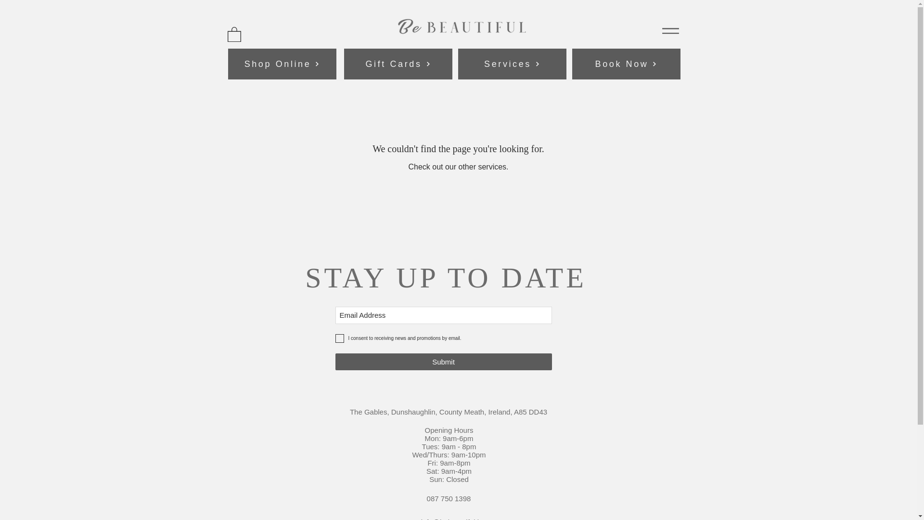 The image size is (924, 520). Describe the element at coordinates (398, 64) in the screenshot. I see `Gift Cards` at that location.